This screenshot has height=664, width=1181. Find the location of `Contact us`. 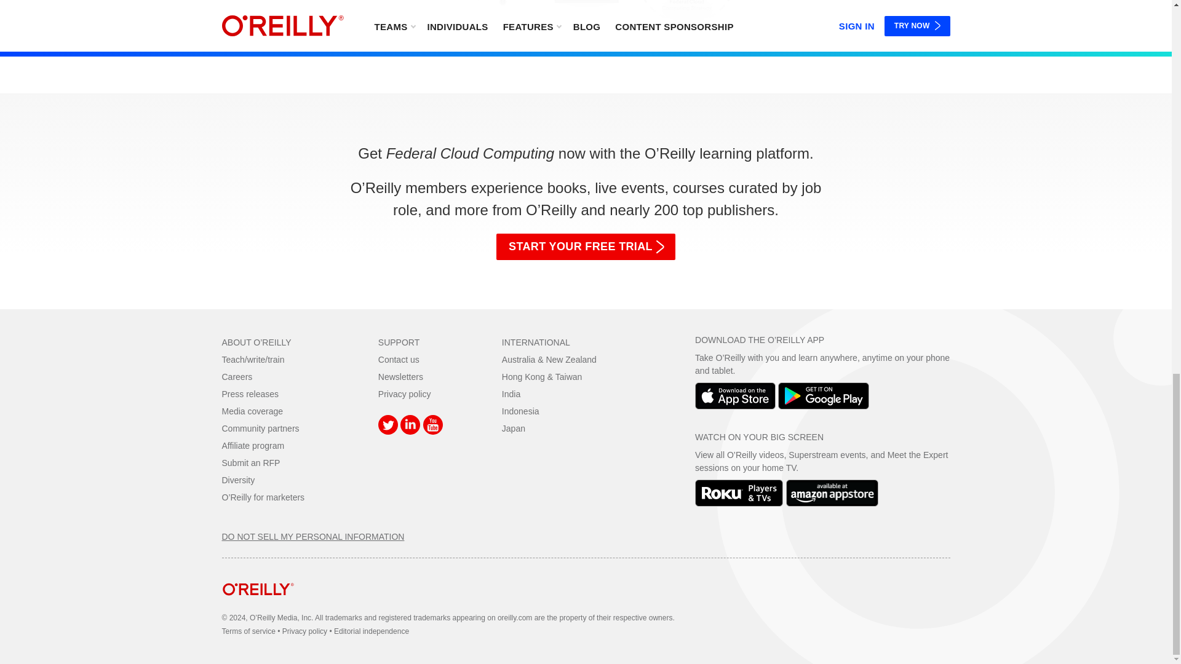

Contact us is located at coordinates (399, 359).